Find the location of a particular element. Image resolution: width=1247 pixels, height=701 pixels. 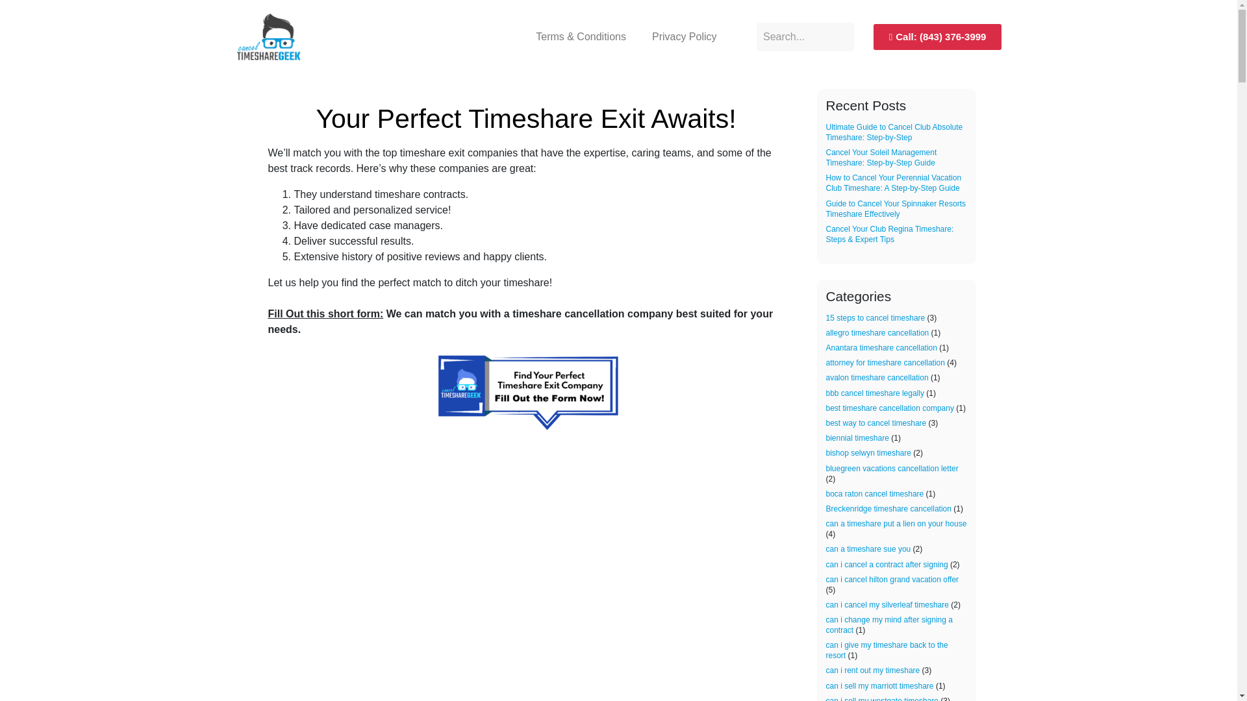

boca raton cancel timeshare is located at coordinates (874, 493).